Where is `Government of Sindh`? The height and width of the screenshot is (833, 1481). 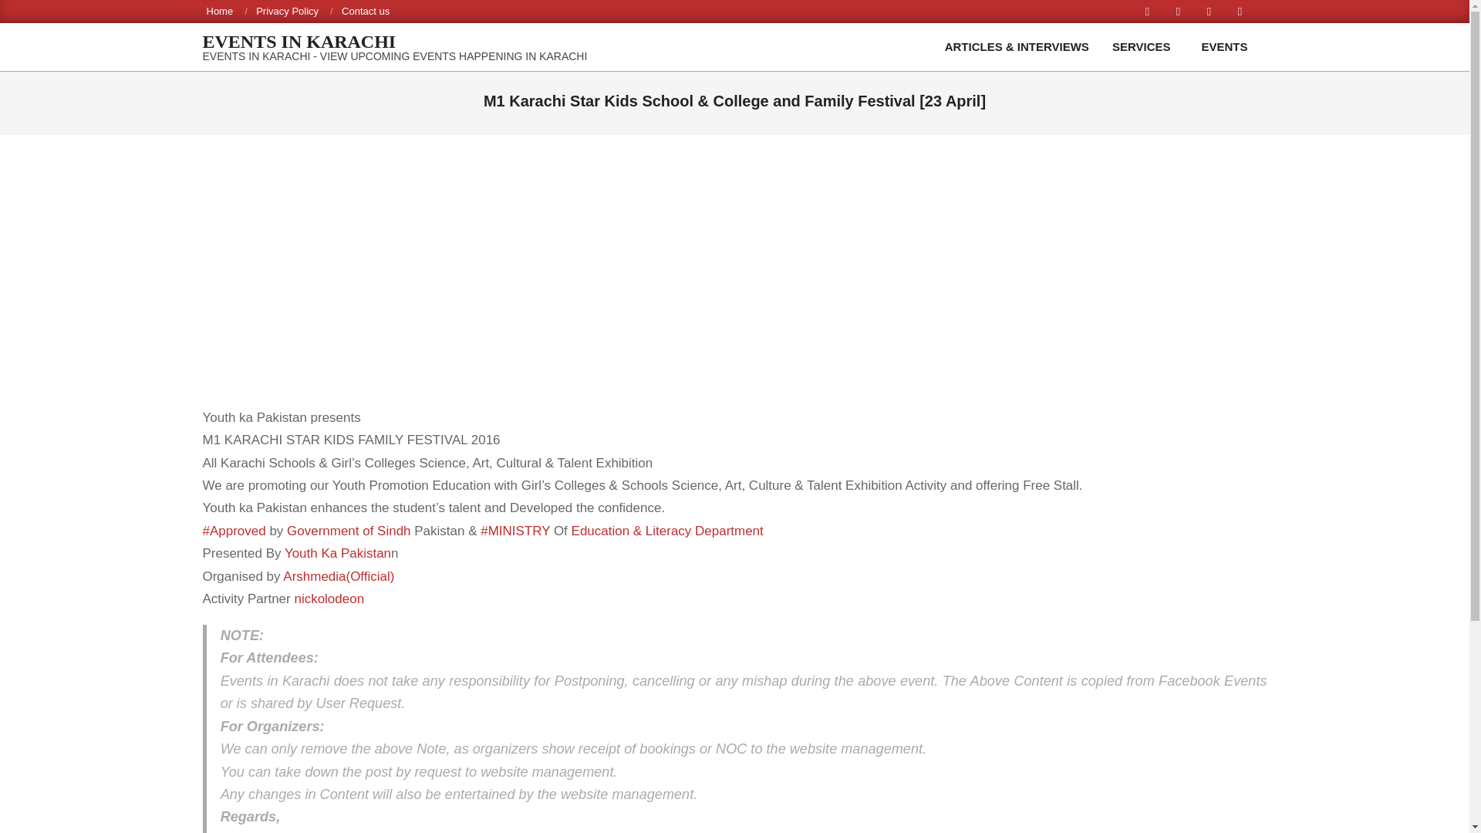 Government of Sindh is located at coordinates (349, 531).